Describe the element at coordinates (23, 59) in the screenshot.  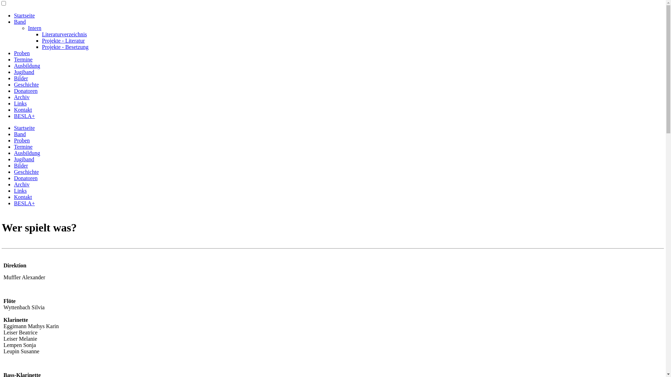
I see `Termine` at that location.